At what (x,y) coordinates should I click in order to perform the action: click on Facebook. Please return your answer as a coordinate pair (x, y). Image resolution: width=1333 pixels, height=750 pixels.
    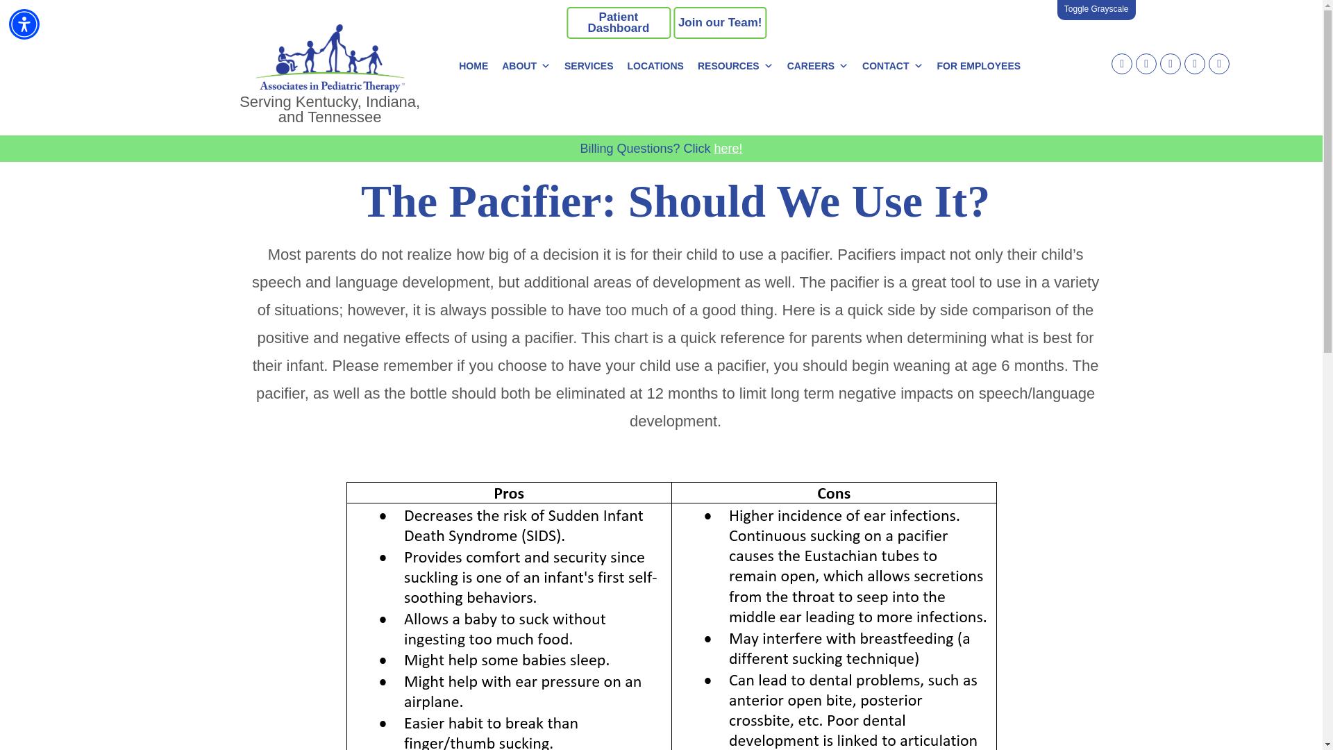
    Looking at the image, I should click on (1122, 61).